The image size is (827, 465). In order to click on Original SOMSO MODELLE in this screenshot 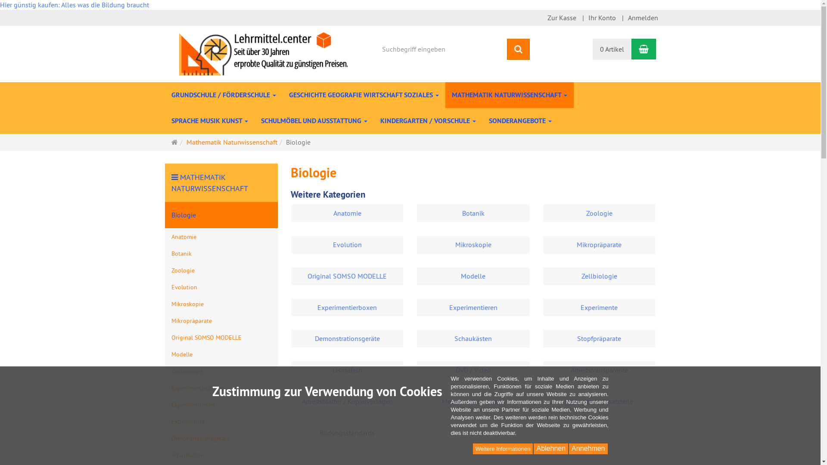, I will do `click(347, 276)`.